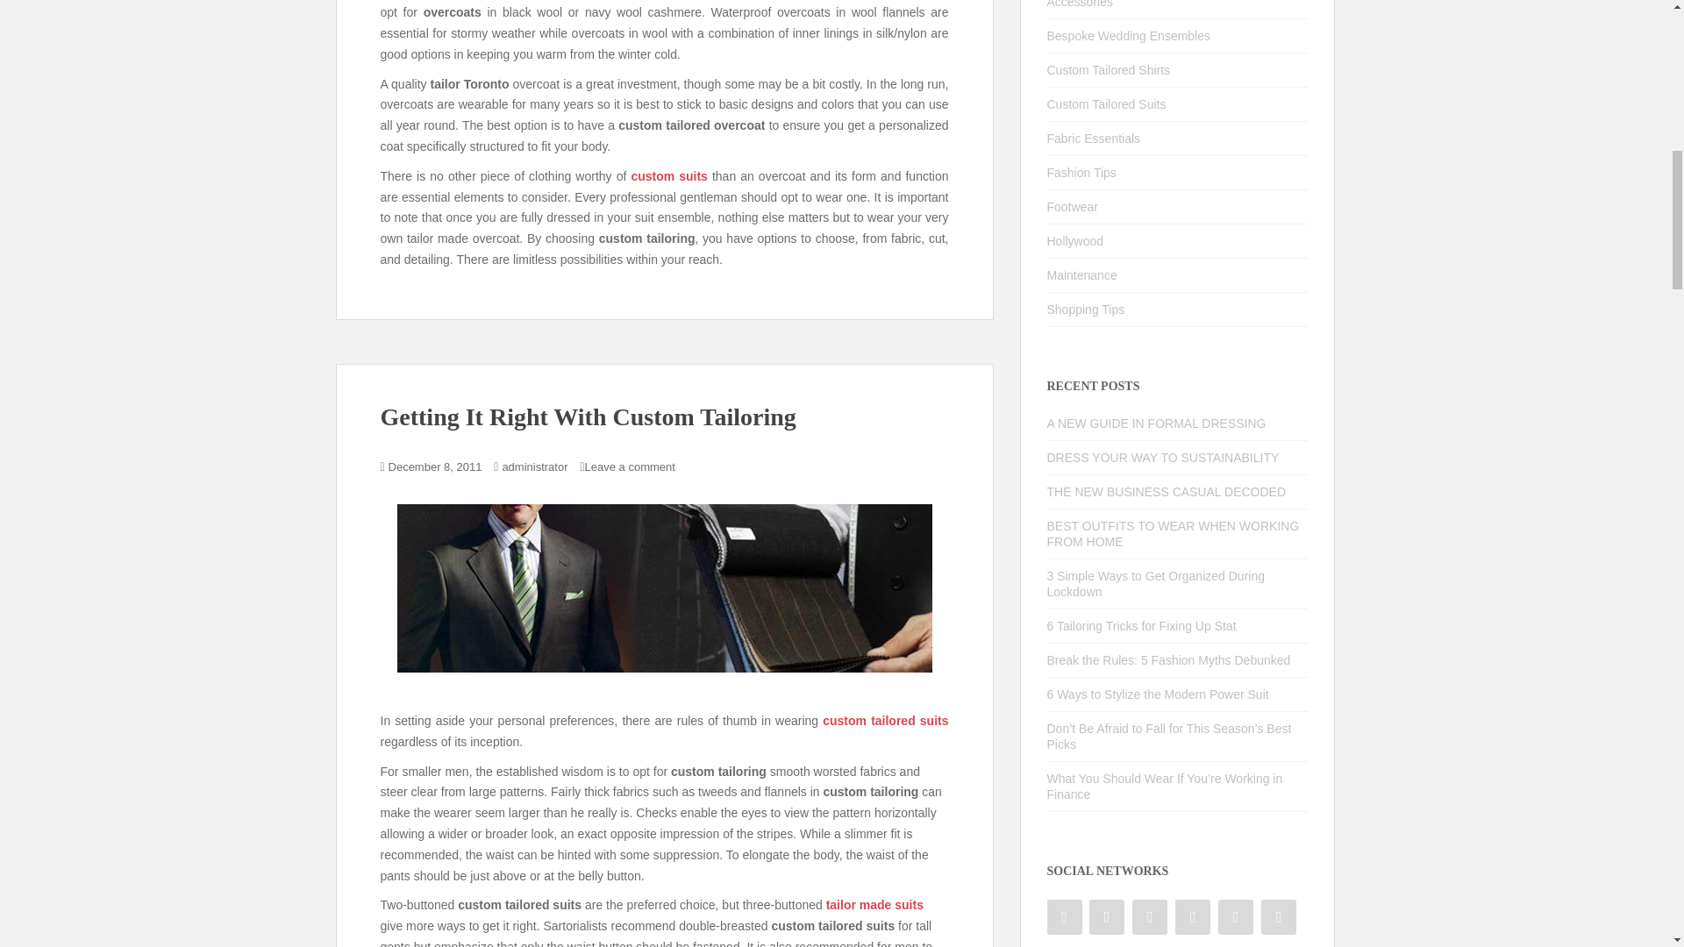 The height and width of the screenshot is (947, 1684). Describe the element at coordinates (435, 466) in the screenshot. I see `December 8, 2011` at that location.